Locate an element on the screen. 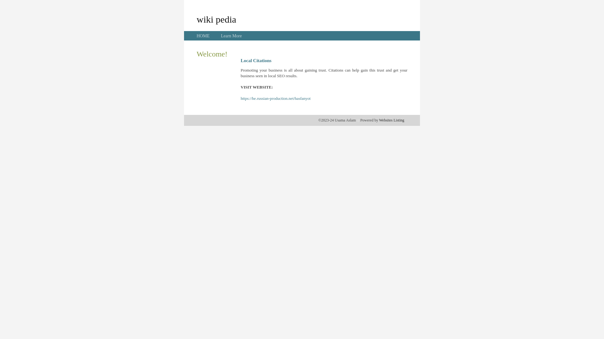 The image size is (604, 339). https://he.russian-production.net/hasfanyot is located at coordinates (276, 99).